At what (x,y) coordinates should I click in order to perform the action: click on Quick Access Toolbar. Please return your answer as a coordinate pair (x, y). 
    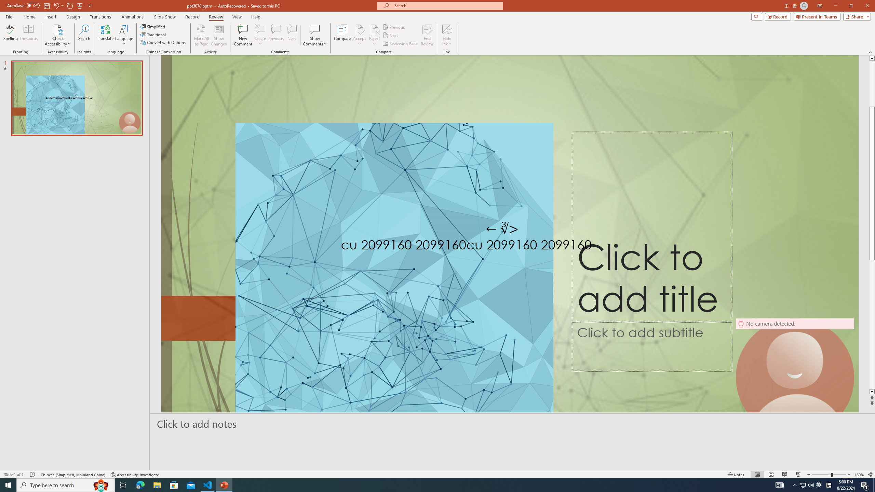
    Looking at the image, I should click on (50, 6).